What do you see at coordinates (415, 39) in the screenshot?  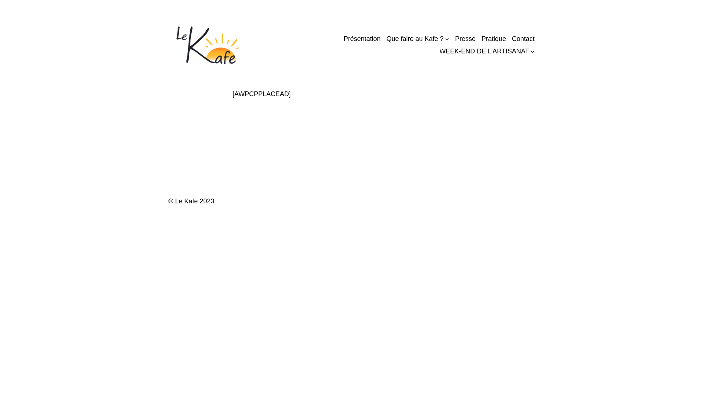 I see `Que faire au Kafe ?` at bounding box center [415, 39].